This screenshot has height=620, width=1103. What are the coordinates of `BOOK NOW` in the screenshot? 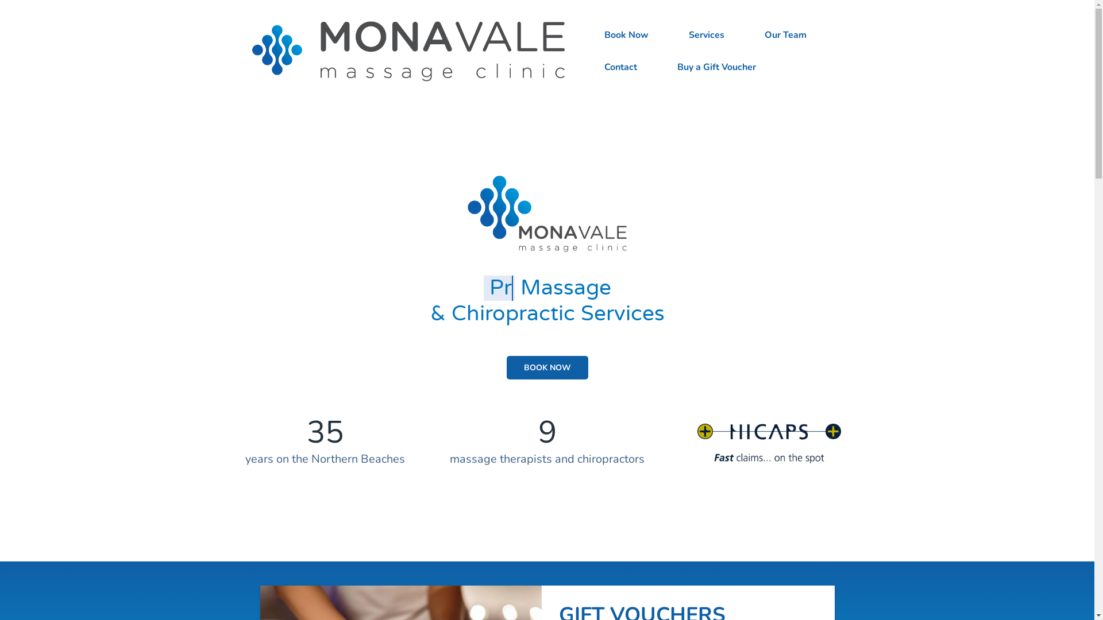 It's located at (547, 367).